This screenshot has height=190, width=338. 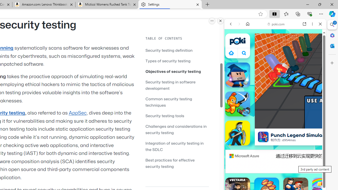 I want to click on Security testing definition, so click(x=169, y=50).